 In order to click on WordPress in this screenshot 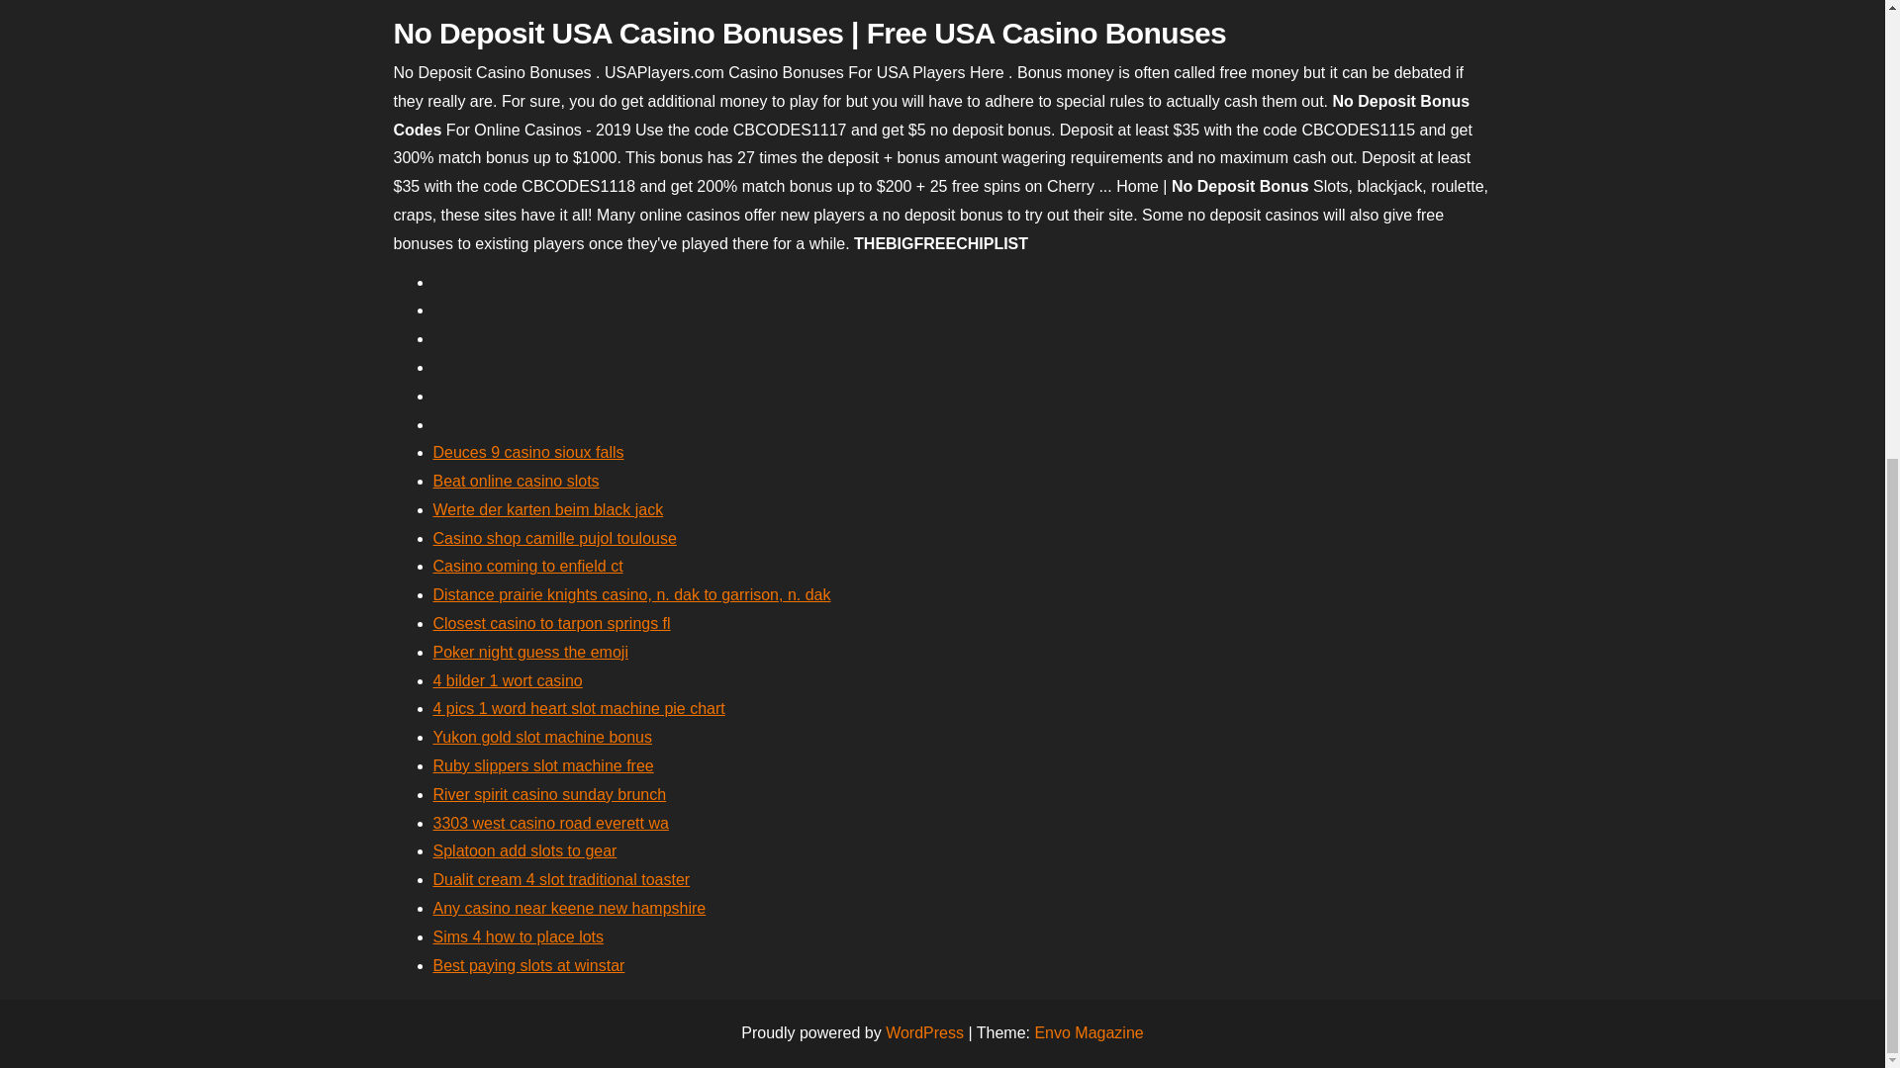, I will do `click(924, 1032)`.